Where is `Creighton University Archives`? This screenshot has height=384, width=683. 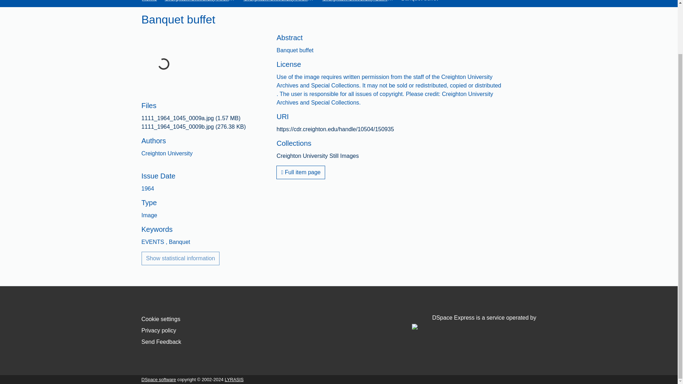
Creighton University Archives is located at coordinates (279, 1).